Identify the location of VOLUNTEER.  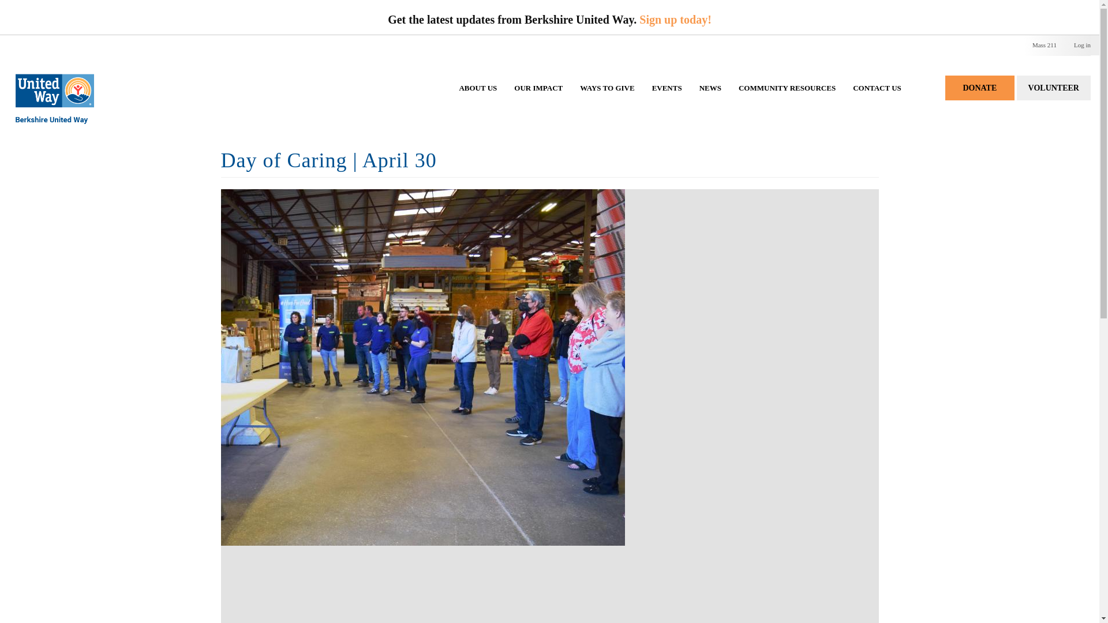
(1054, 88).